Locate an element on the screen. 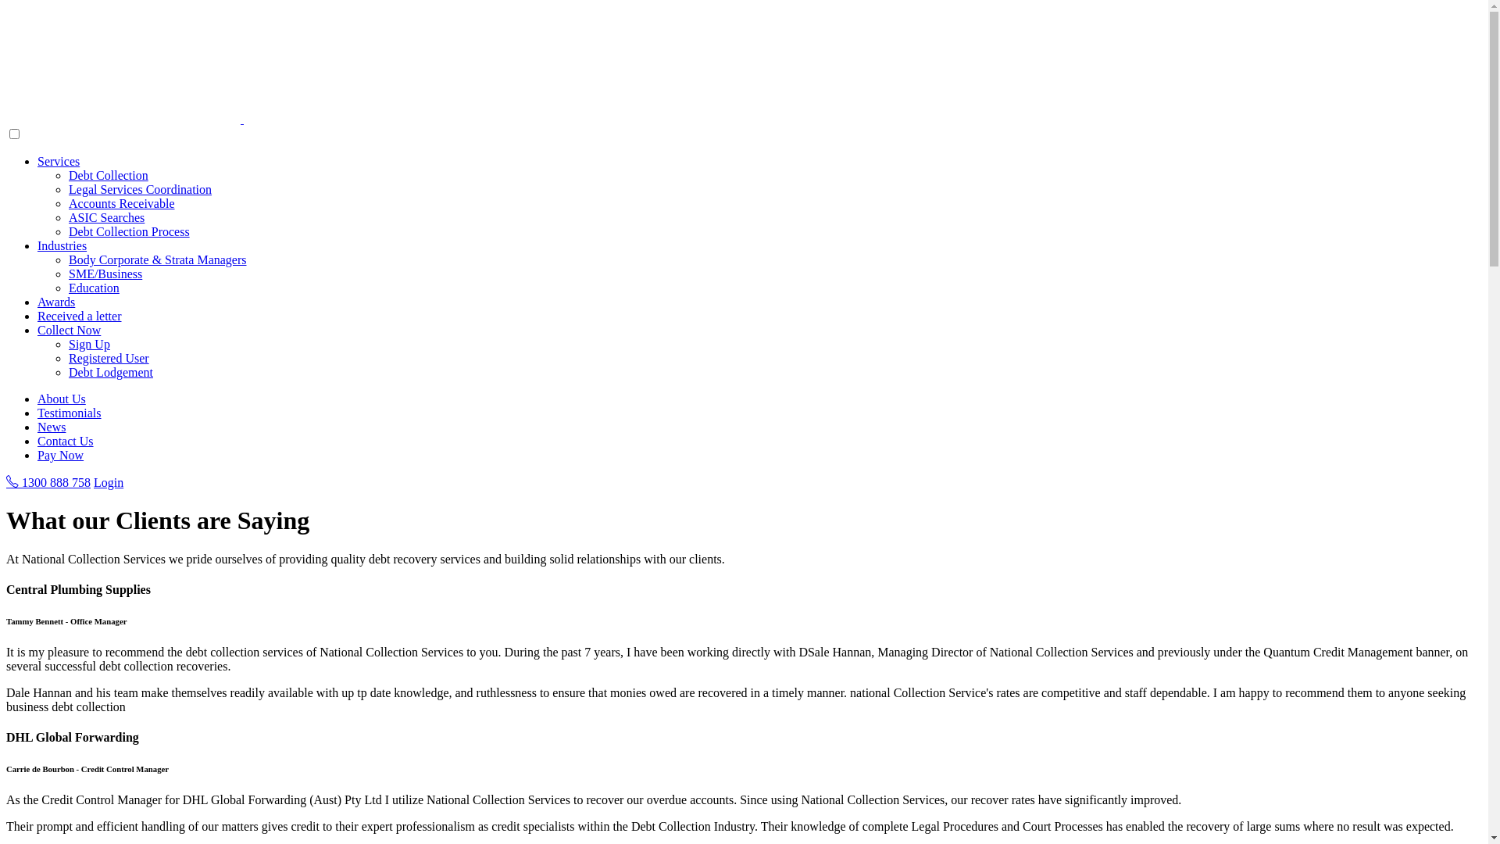  Services is located at coordinates (59, 161).